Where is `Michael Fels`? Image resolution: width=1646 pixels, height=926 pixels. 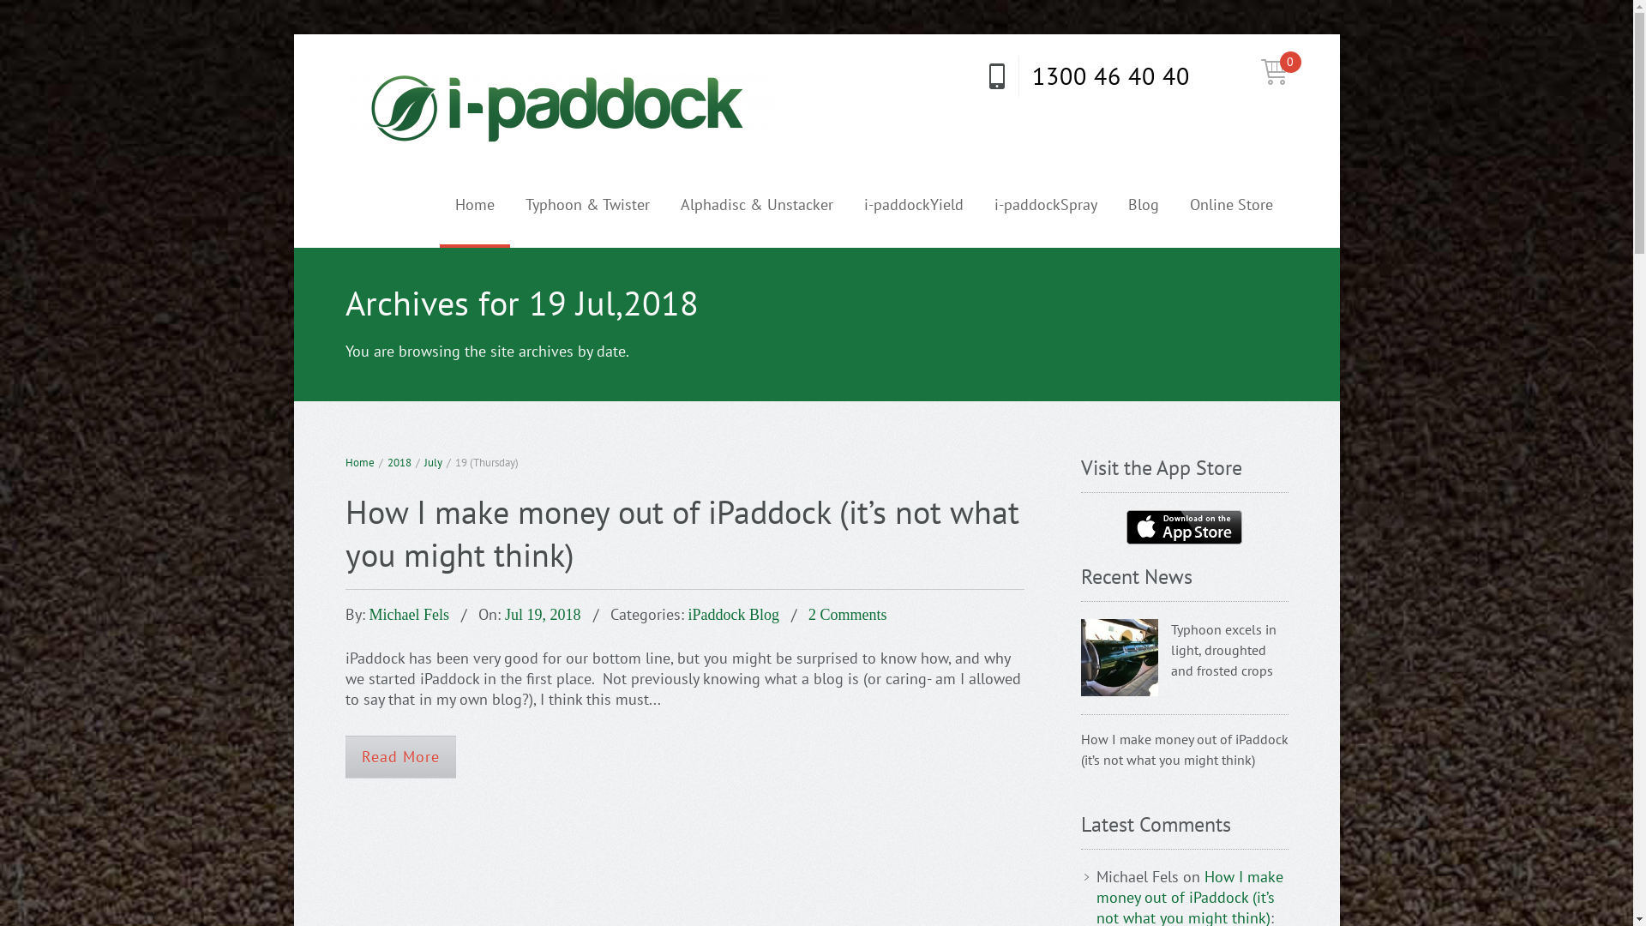
Michael Fels is located at coordinates (408, 615).